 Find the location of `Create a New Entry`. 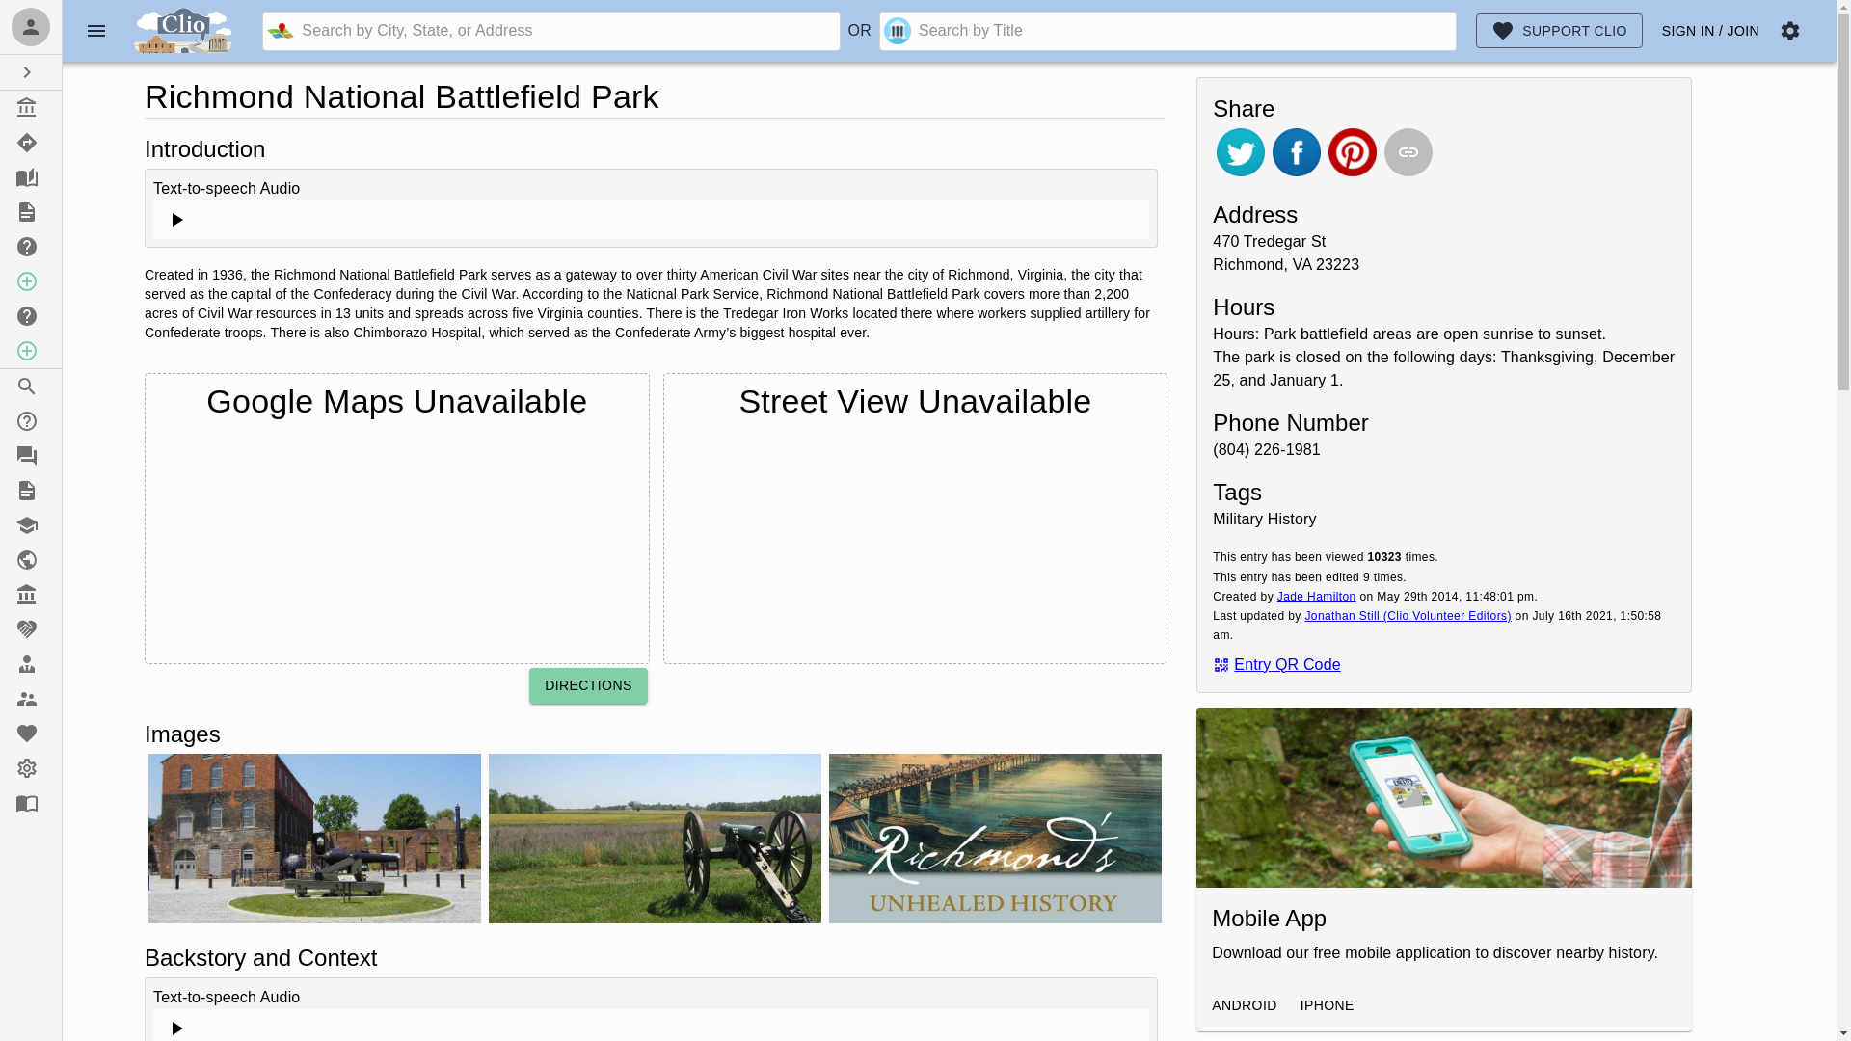

Create a New Entry is located at coordinates (31, 281).